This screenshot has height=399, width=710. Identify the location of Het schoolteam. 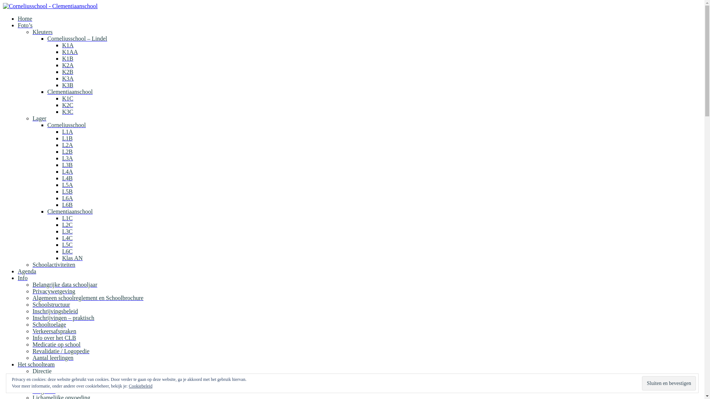
(36, 364).